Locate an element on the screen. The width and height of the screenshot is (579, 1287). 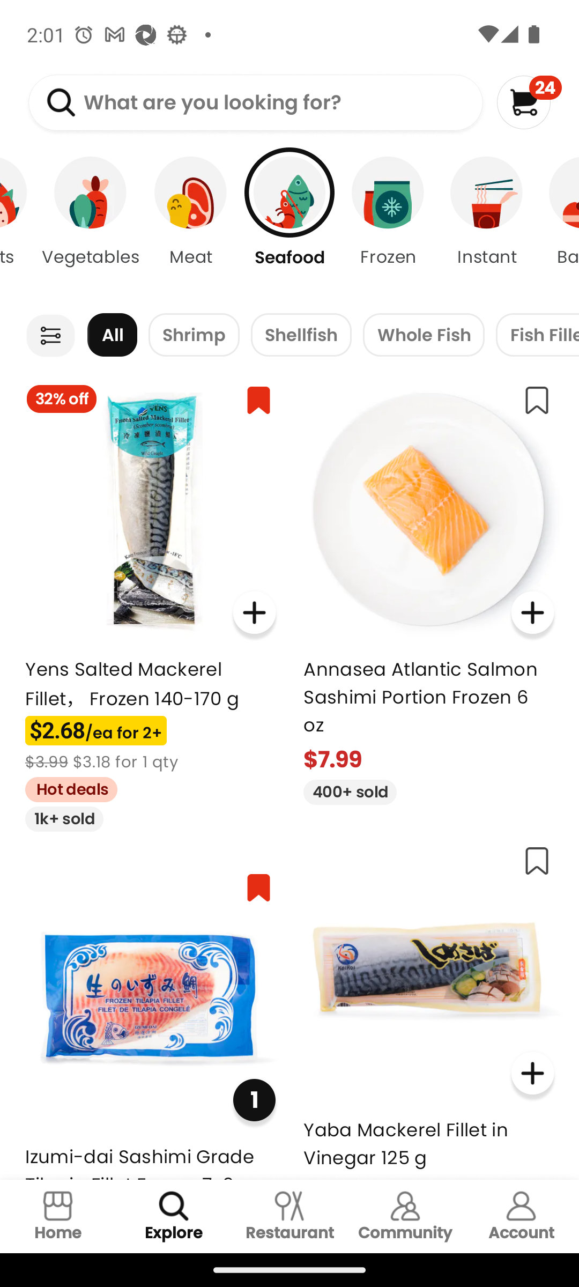
What are you looking for? is located at coordinates (255, 103).